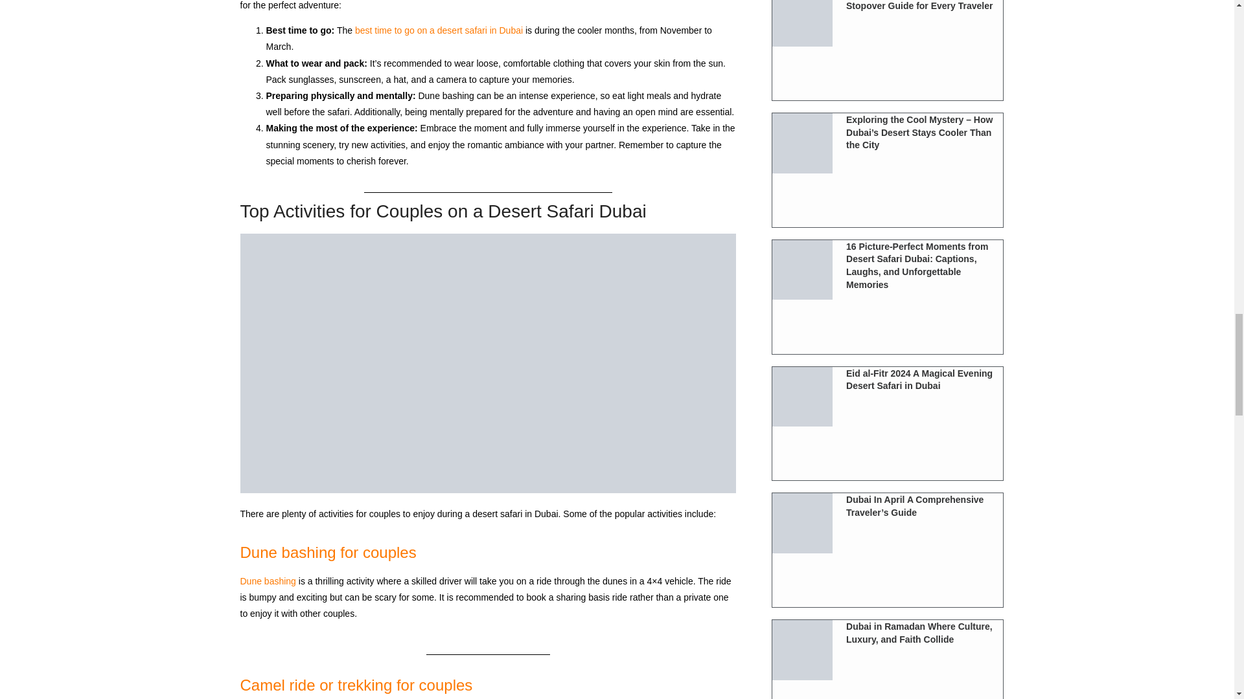 The width and height of the screenshot is (1244, 699). What do you see at coordinates (268, 581) in the screenshot?
I see `Dune bashing` at bounding box center [268, 581].